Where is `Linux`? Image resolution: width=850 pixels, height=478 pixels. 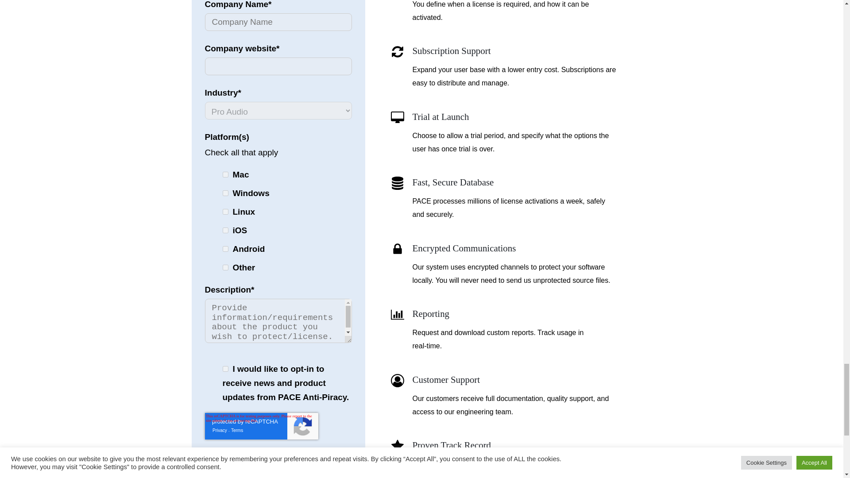 Linux is located at coordinates (225, 212).